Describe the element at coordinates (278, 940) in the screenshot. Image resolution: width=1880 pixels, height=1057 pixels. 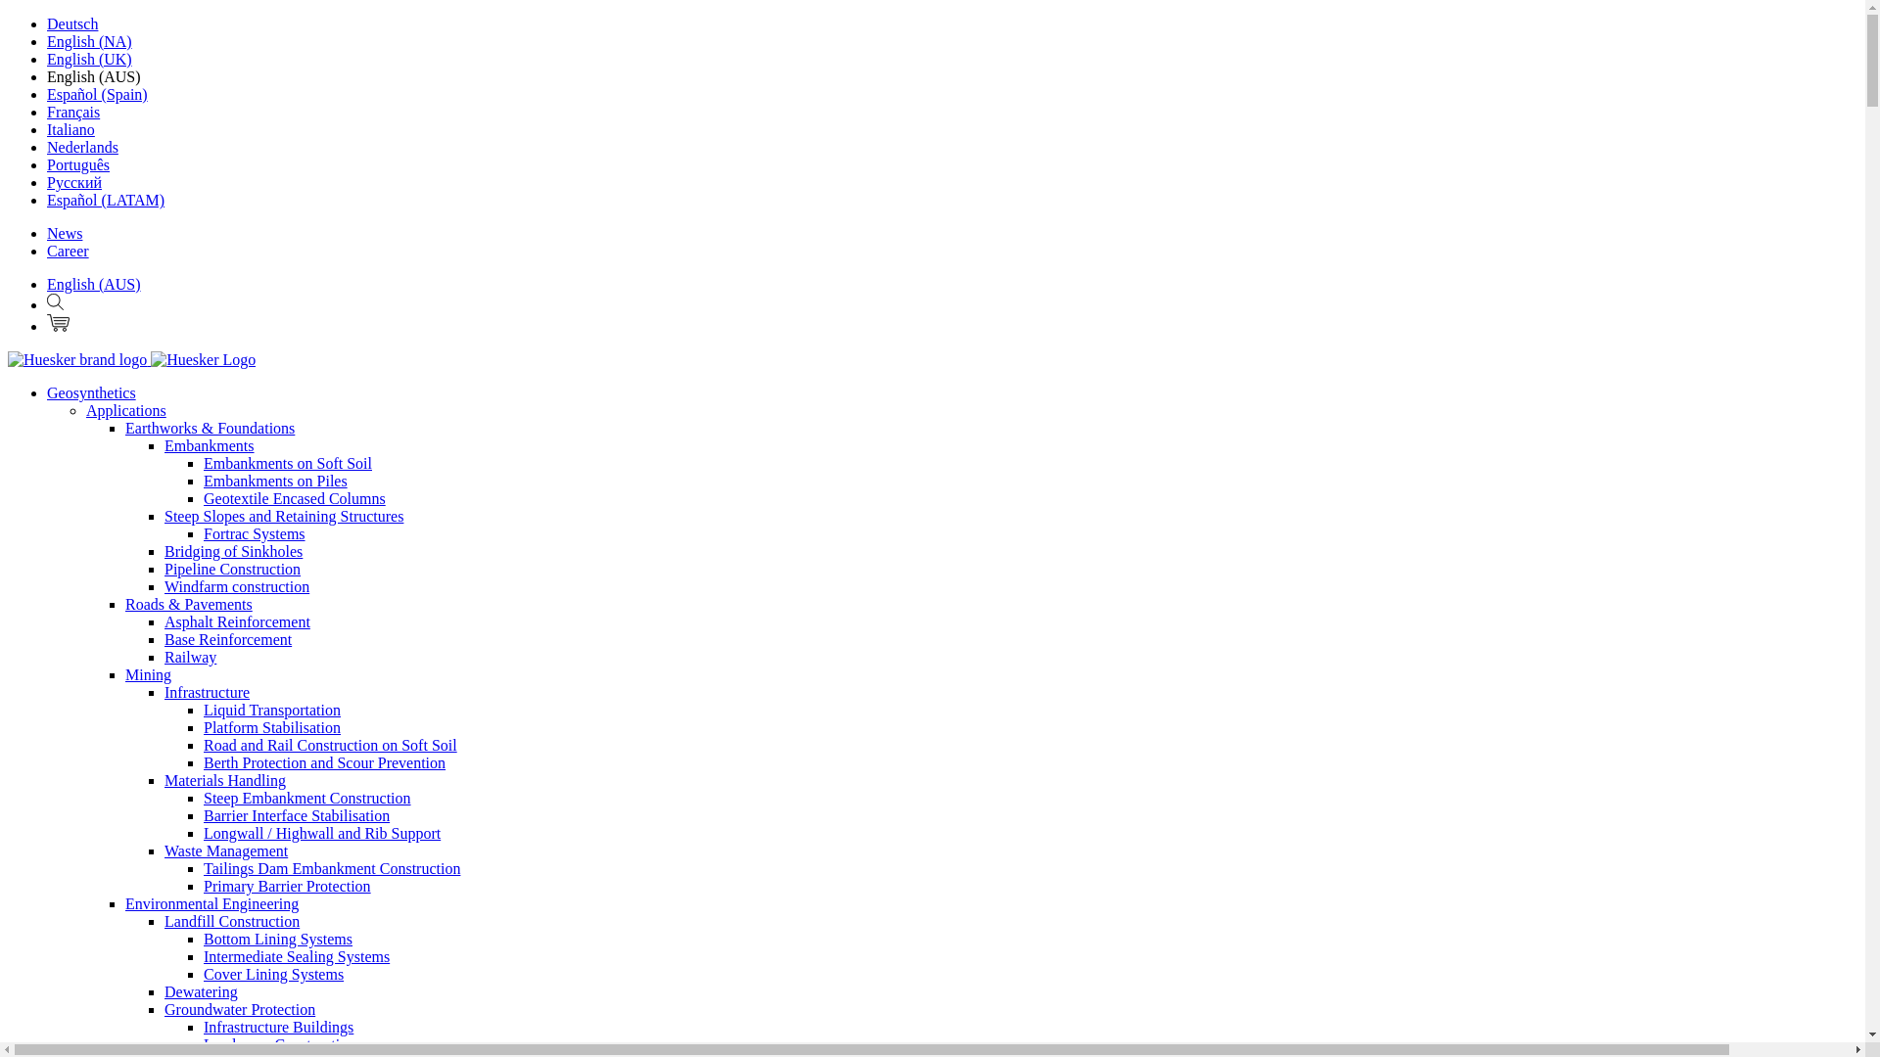
I see `Bottom Lining Systems` at that location.